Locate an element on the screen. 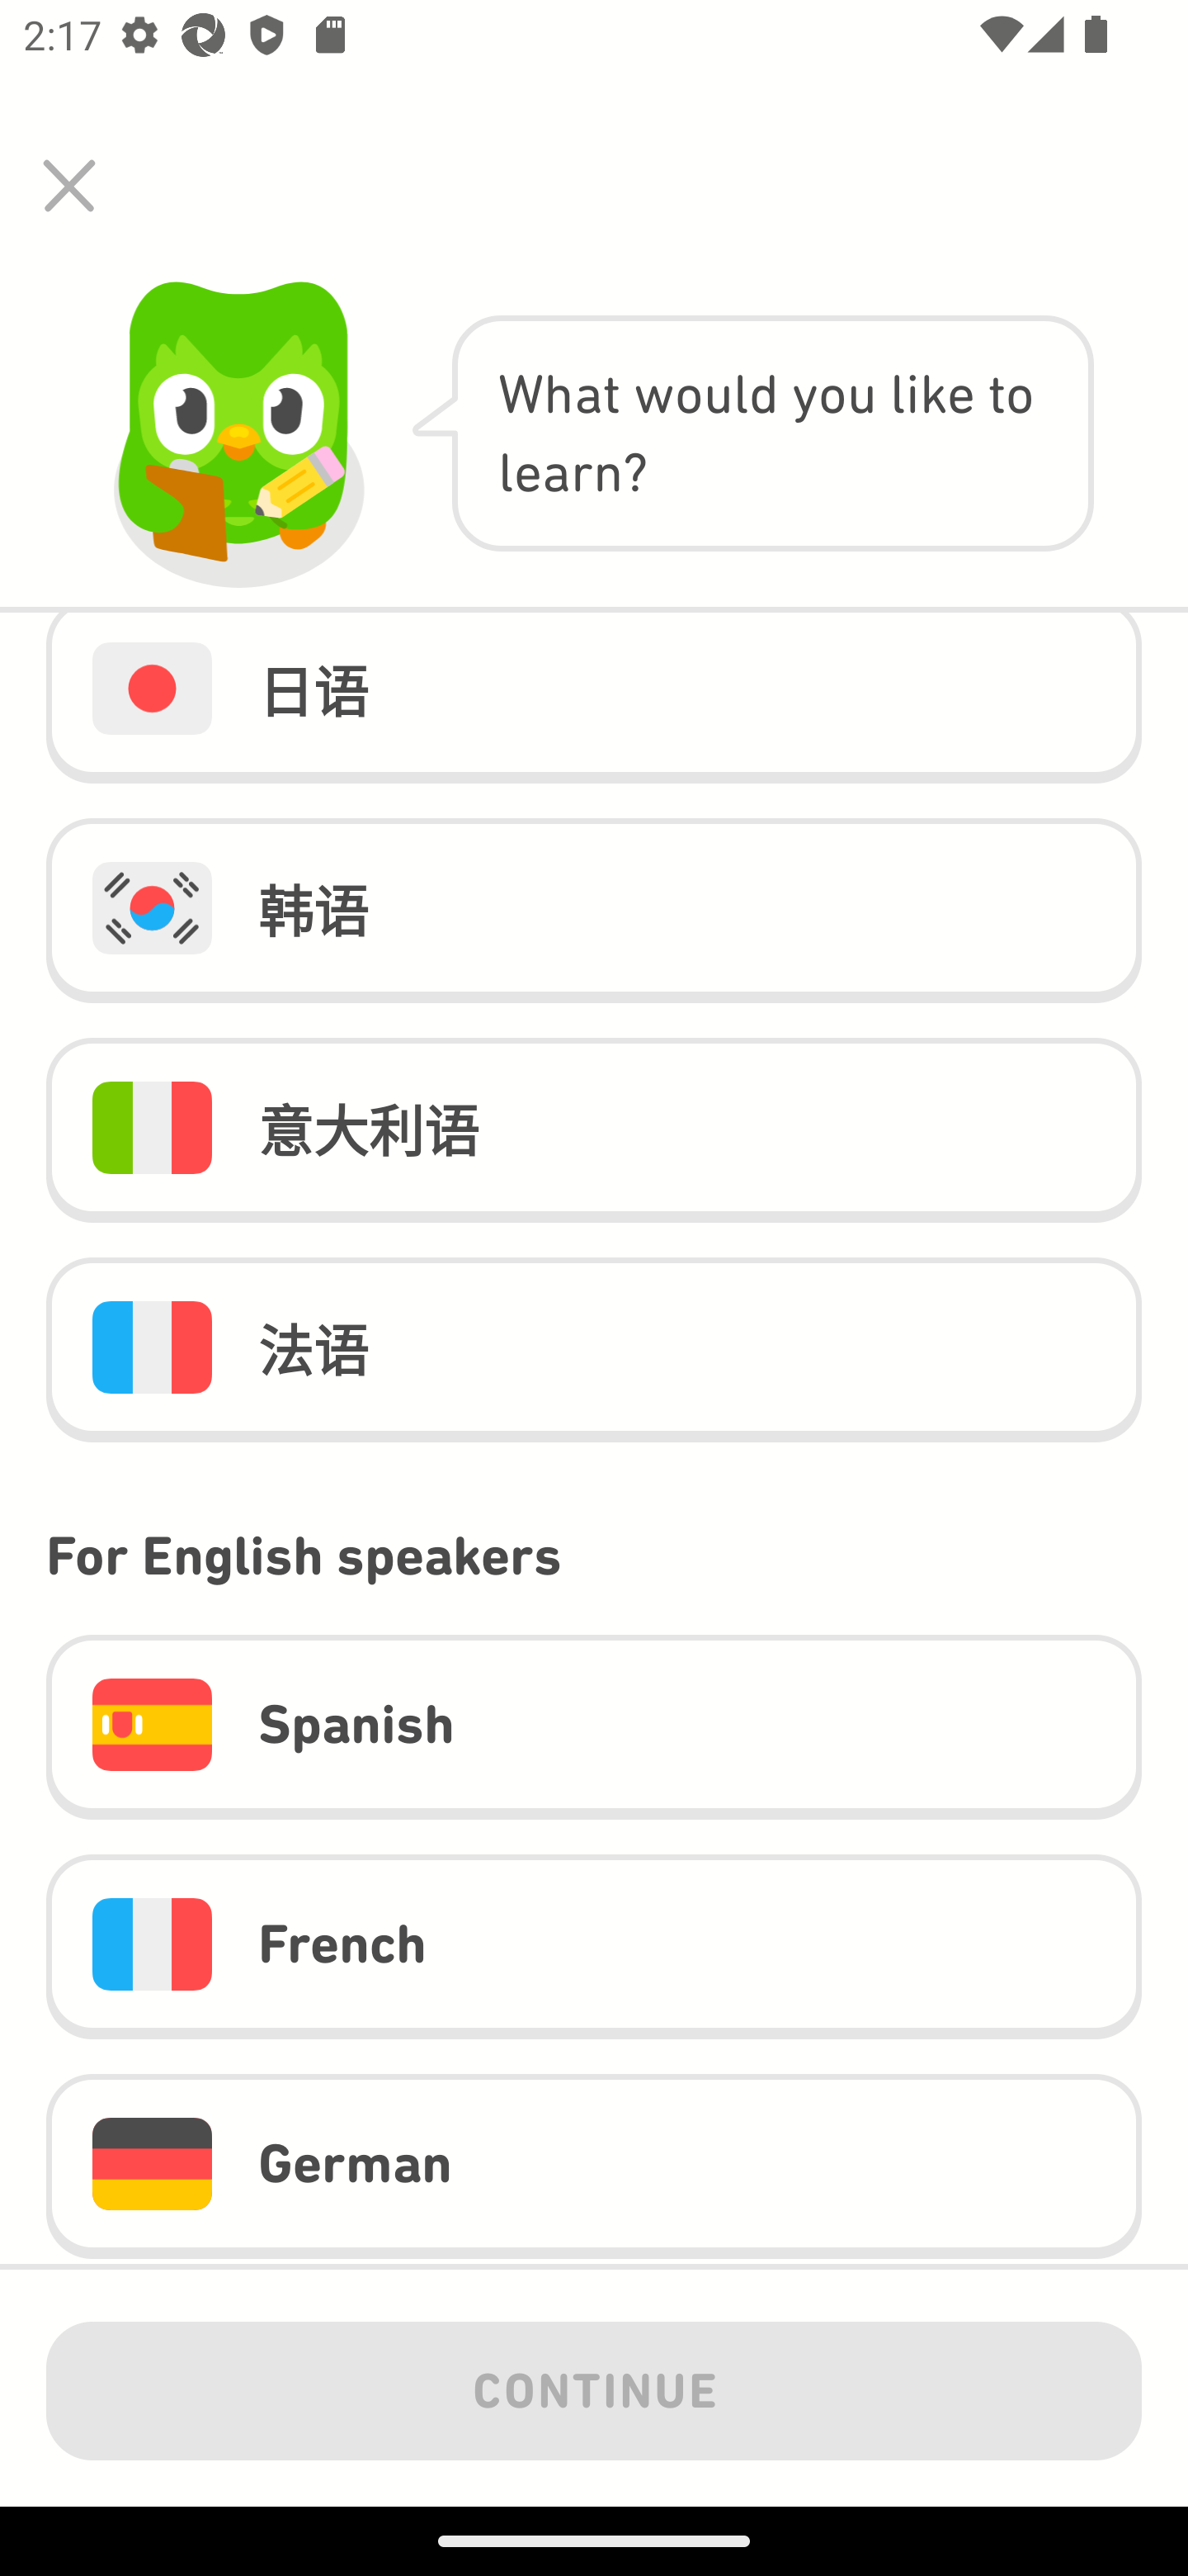  韩语 is located at coordinates (594, 910).